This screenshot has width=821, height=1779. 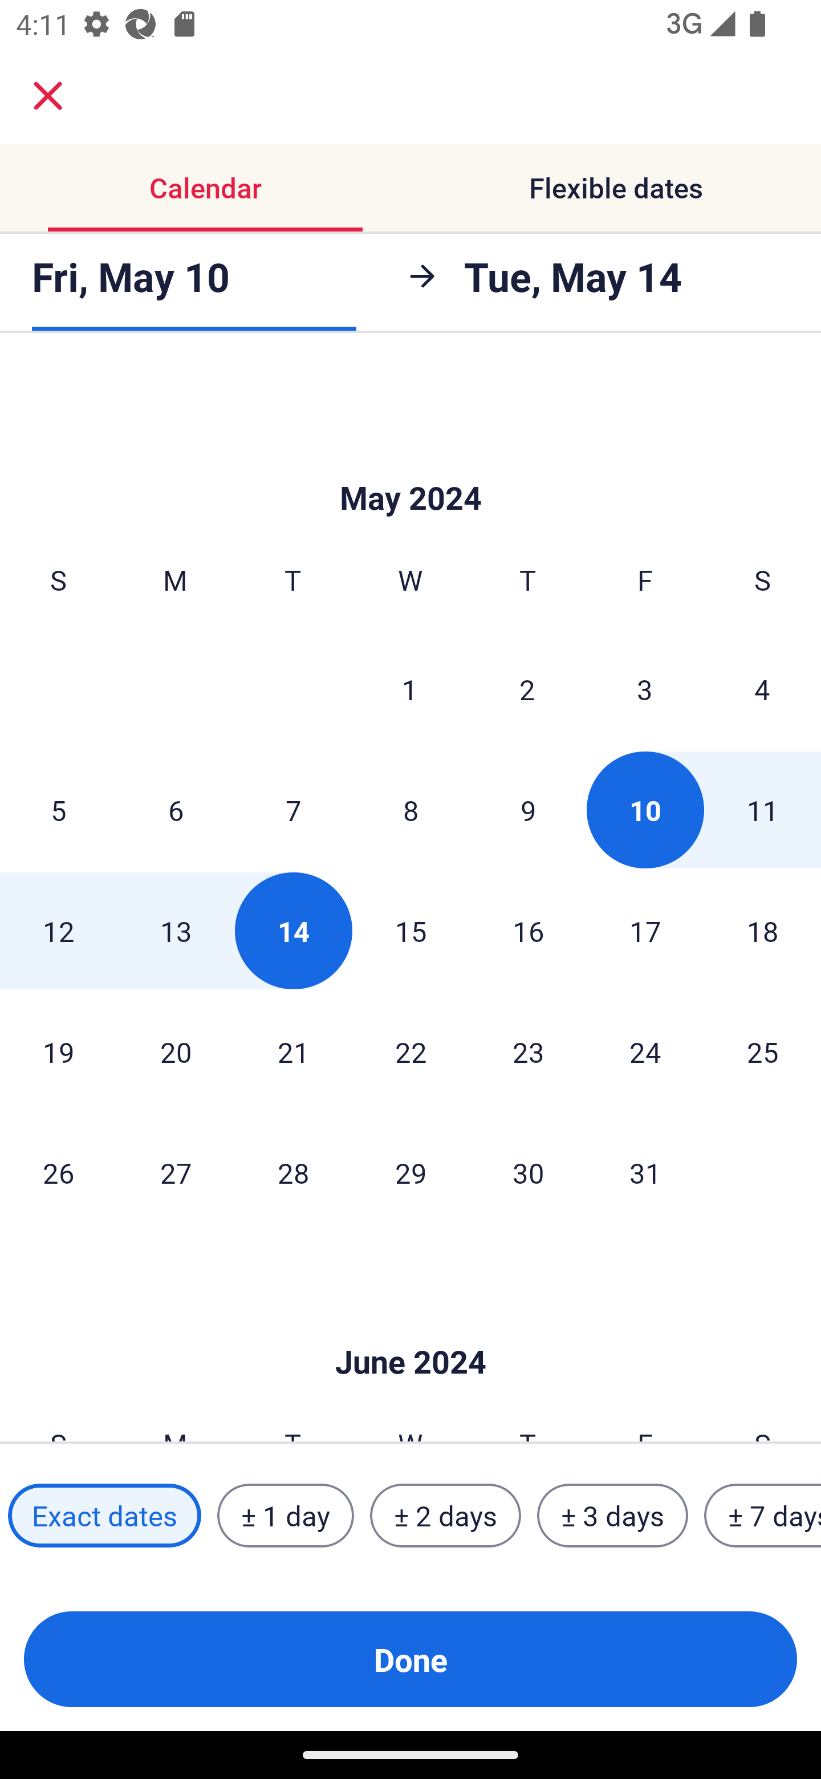 I want to click on 24 Friday, May 24, 2024, so click(x=645, y=1051).